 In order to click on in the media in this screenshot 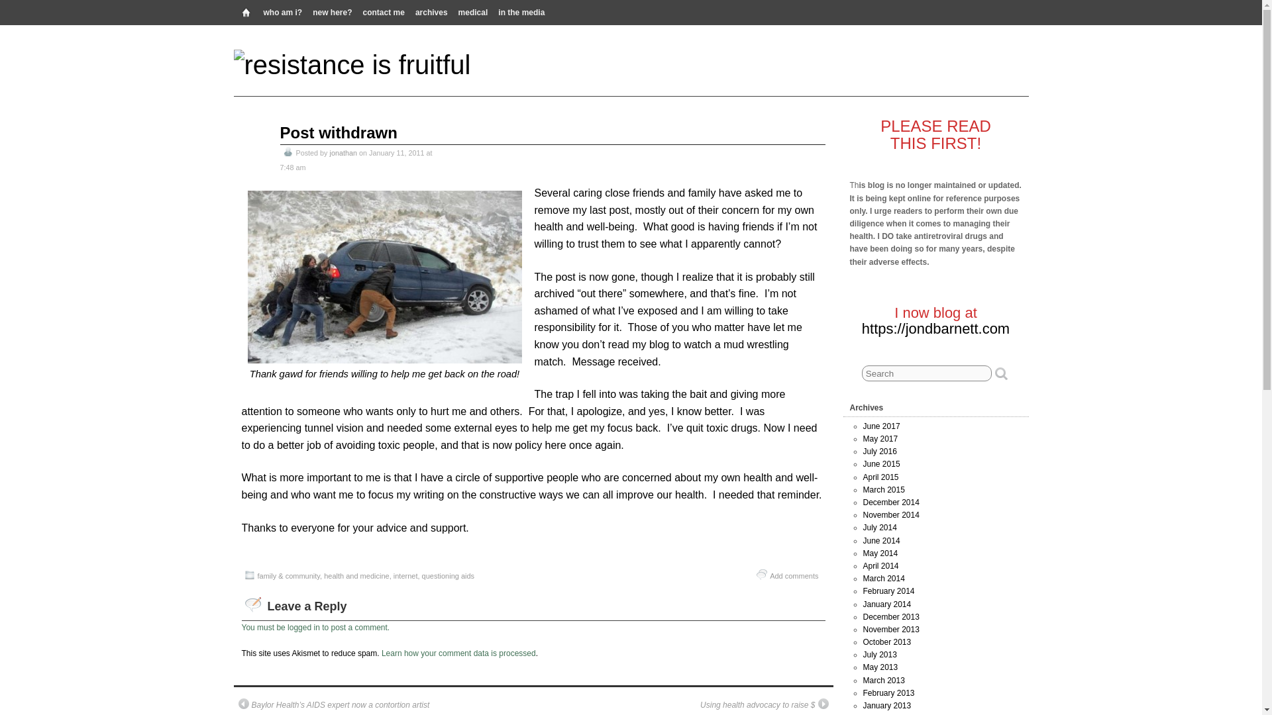, I will do `click(521, 11)`.